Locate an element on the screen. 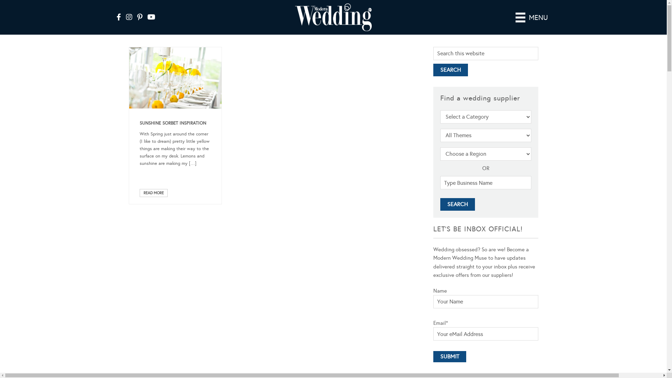  SUNSHINE SORBET INSPIRATION is located at coordinates (173, 123).